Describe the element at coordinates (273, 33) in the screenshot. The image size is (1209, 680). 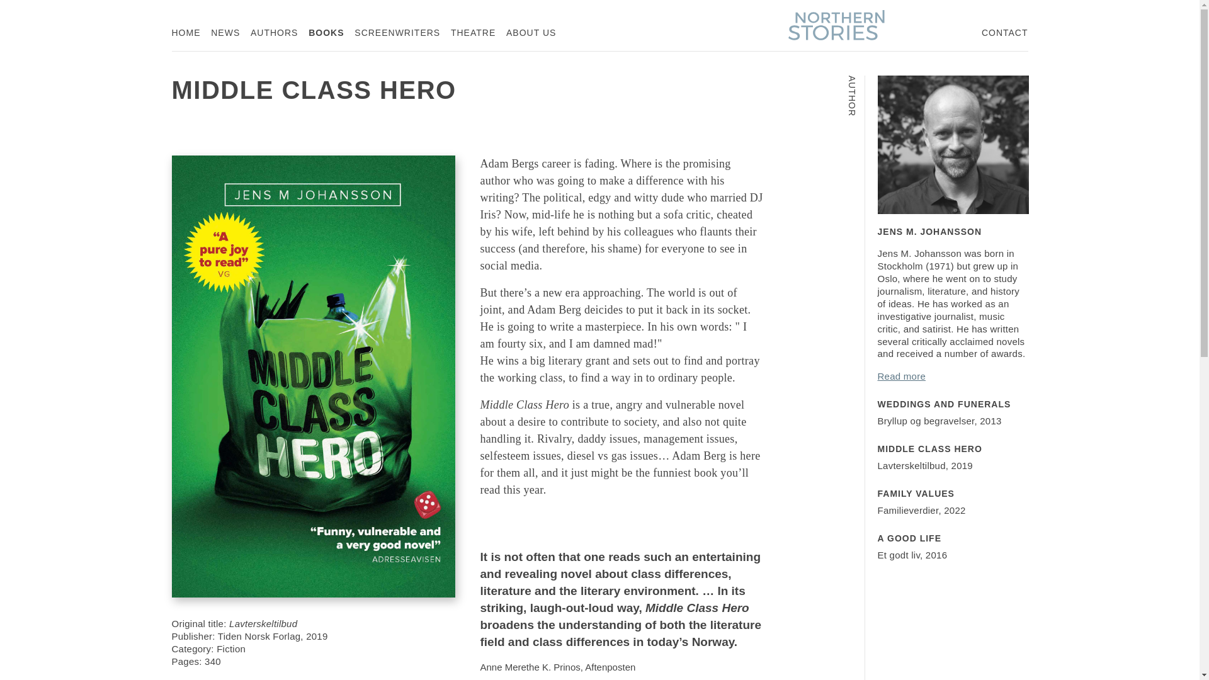
I see `SCREENWRITERS` at that location.